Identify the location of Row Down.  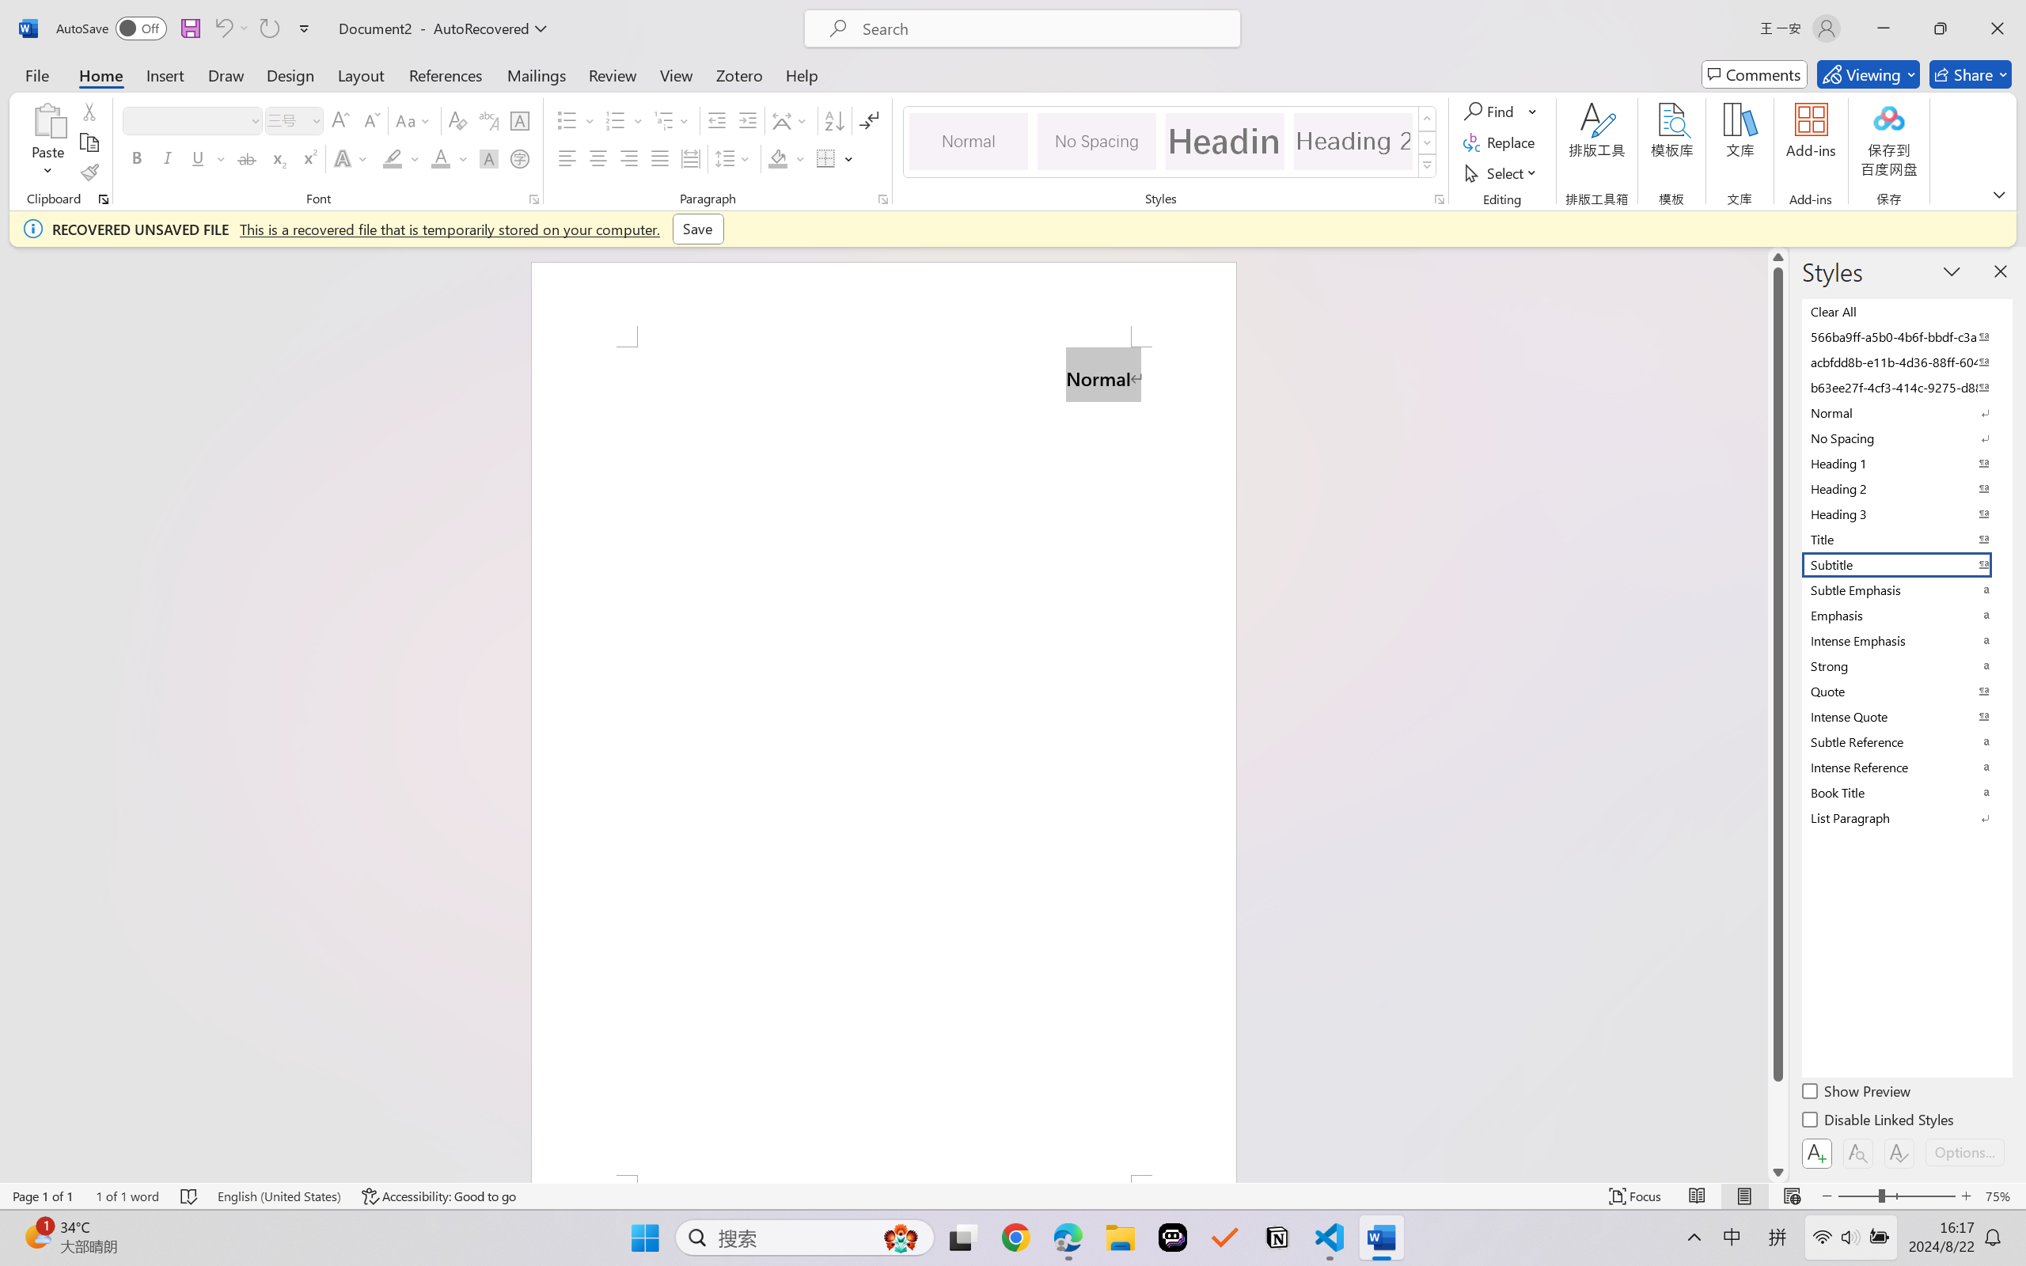
(1428, 142).